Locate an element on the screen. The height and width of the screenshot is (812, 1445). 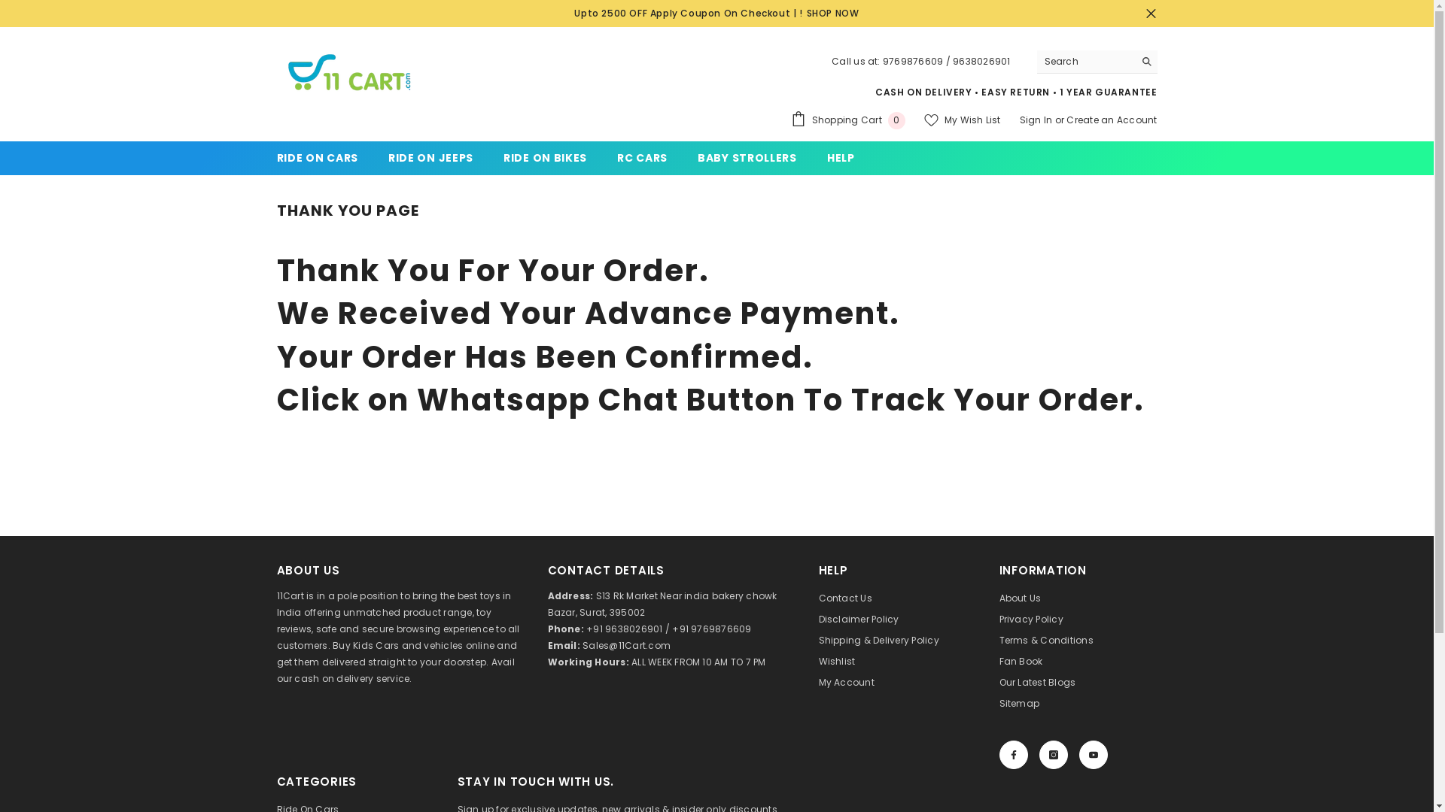
RIDE ON JEEPS is located at coordinates (430, 158).